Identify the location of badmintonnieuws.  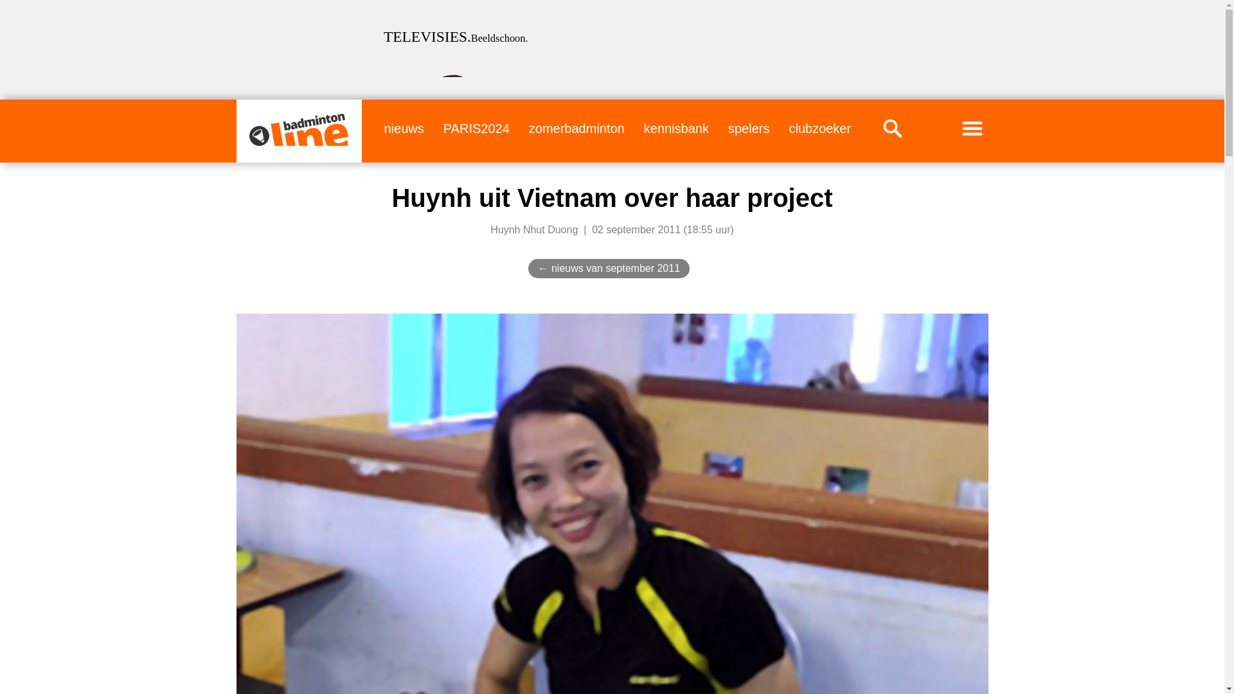
(404, 128).